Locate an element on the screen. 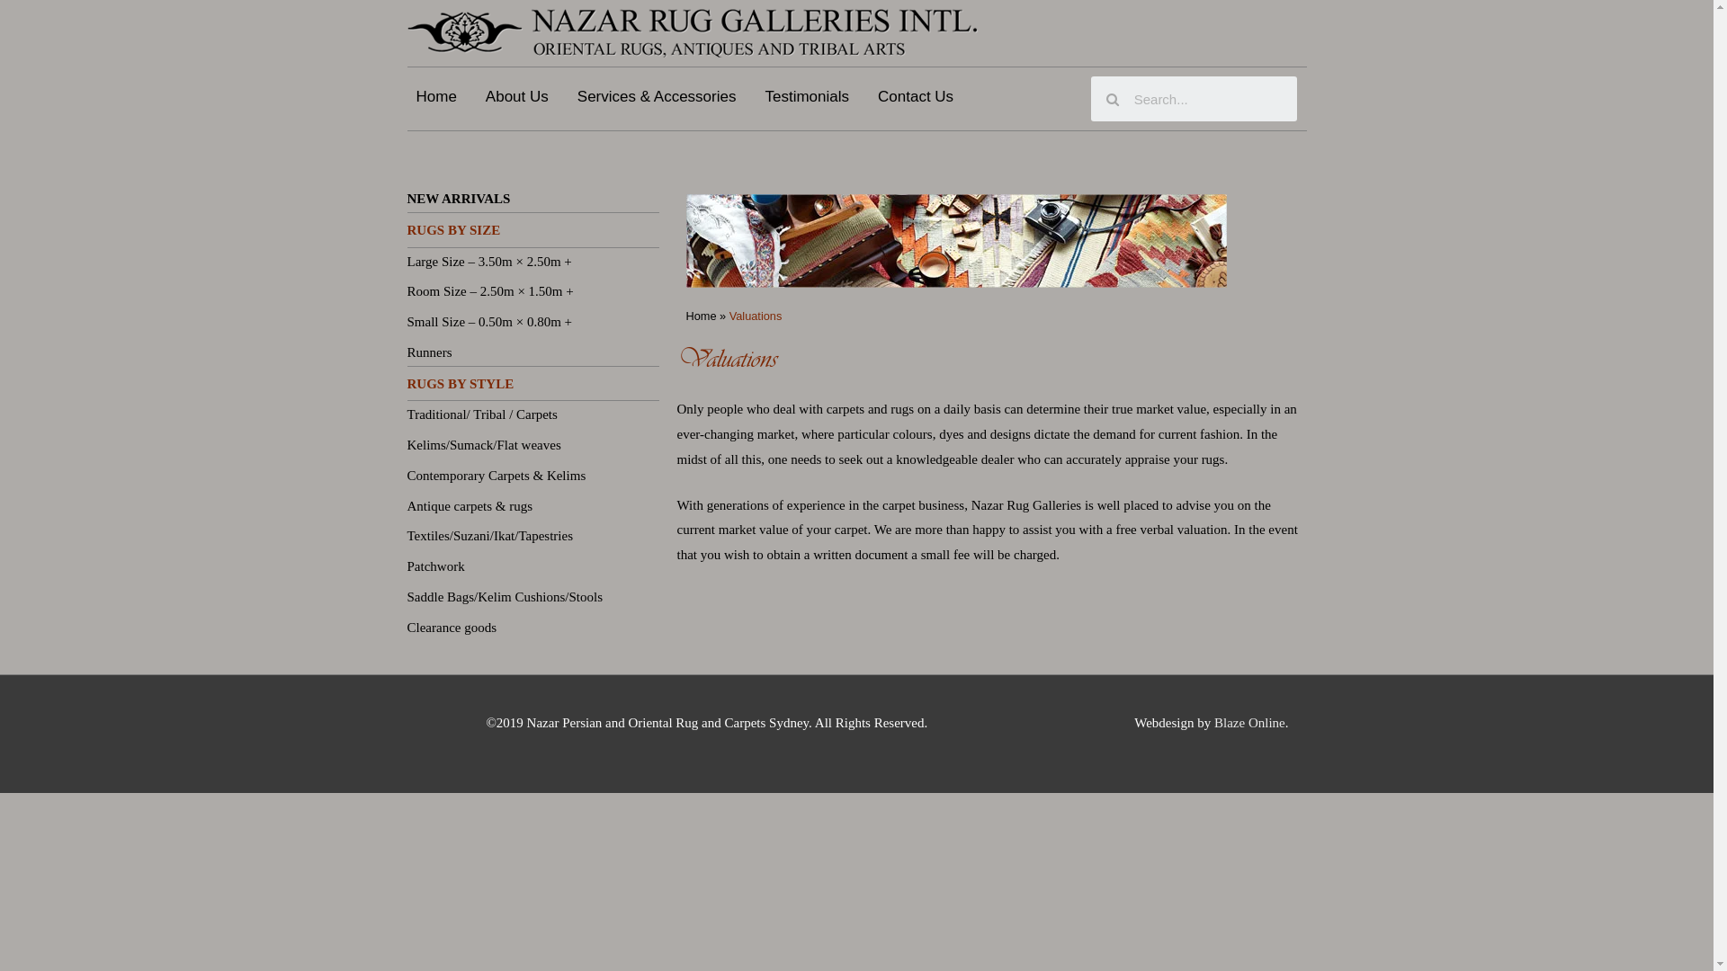  Kelims/Sumack/Flat weaves is located at coordinates (484, 445).